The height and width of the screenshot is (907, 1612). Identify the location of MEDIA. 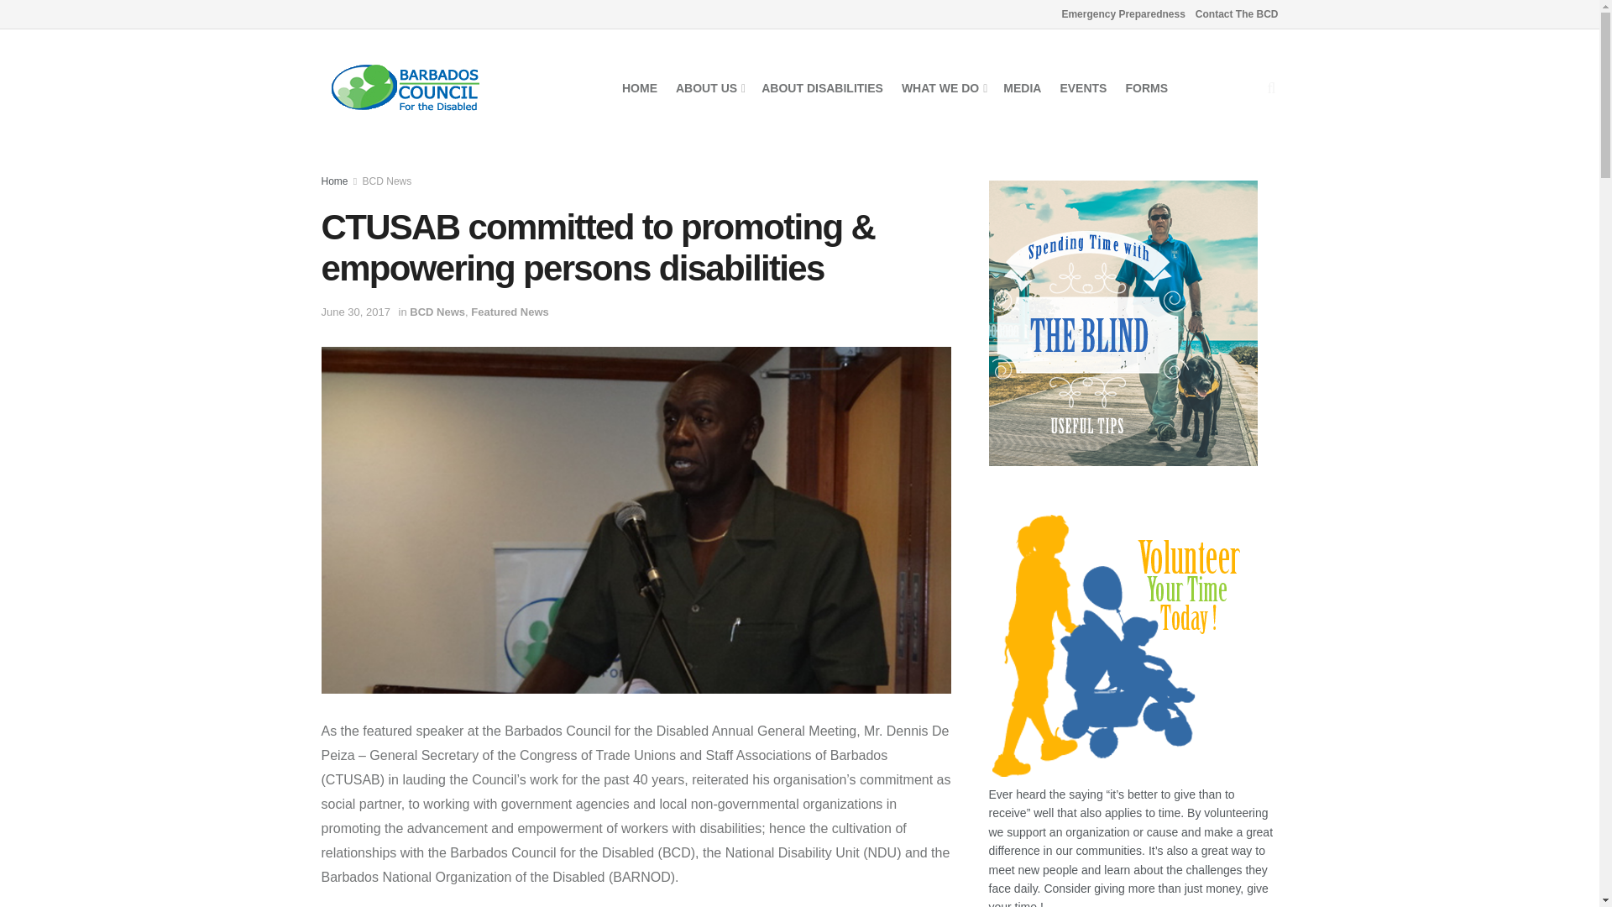
(1022, 87).